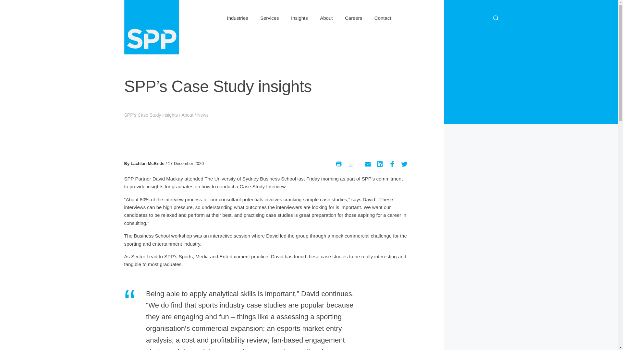 This screenshot has width=623, height=350. I want to click on About, so click(326, 13).